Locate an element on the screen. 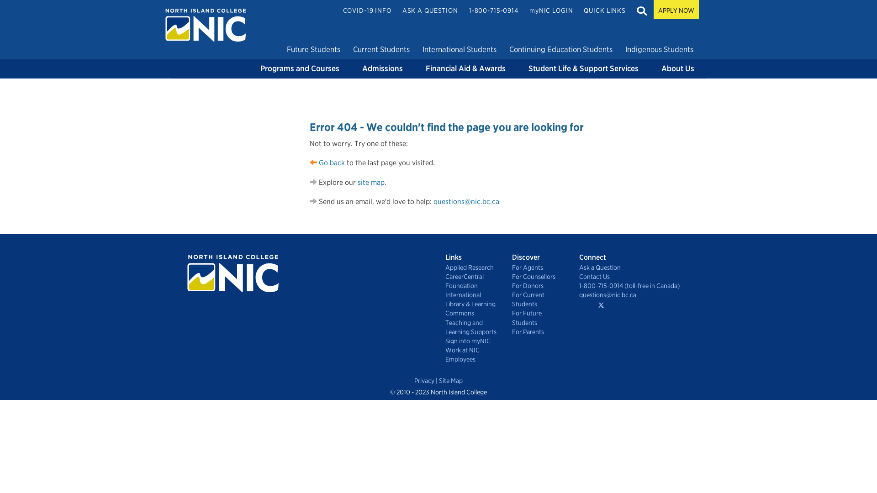 This screenshot has height=493, width=877. For Parents is located at coordinates (539, 332).